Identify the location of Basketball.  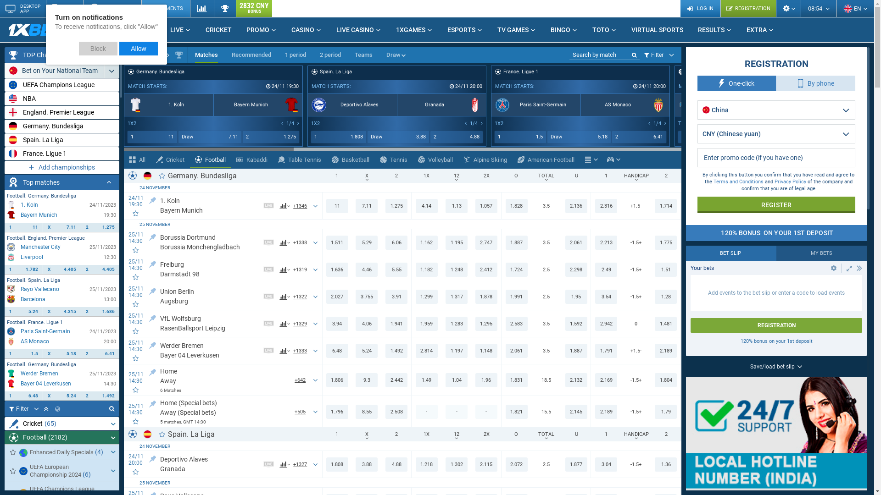
(351, 159).